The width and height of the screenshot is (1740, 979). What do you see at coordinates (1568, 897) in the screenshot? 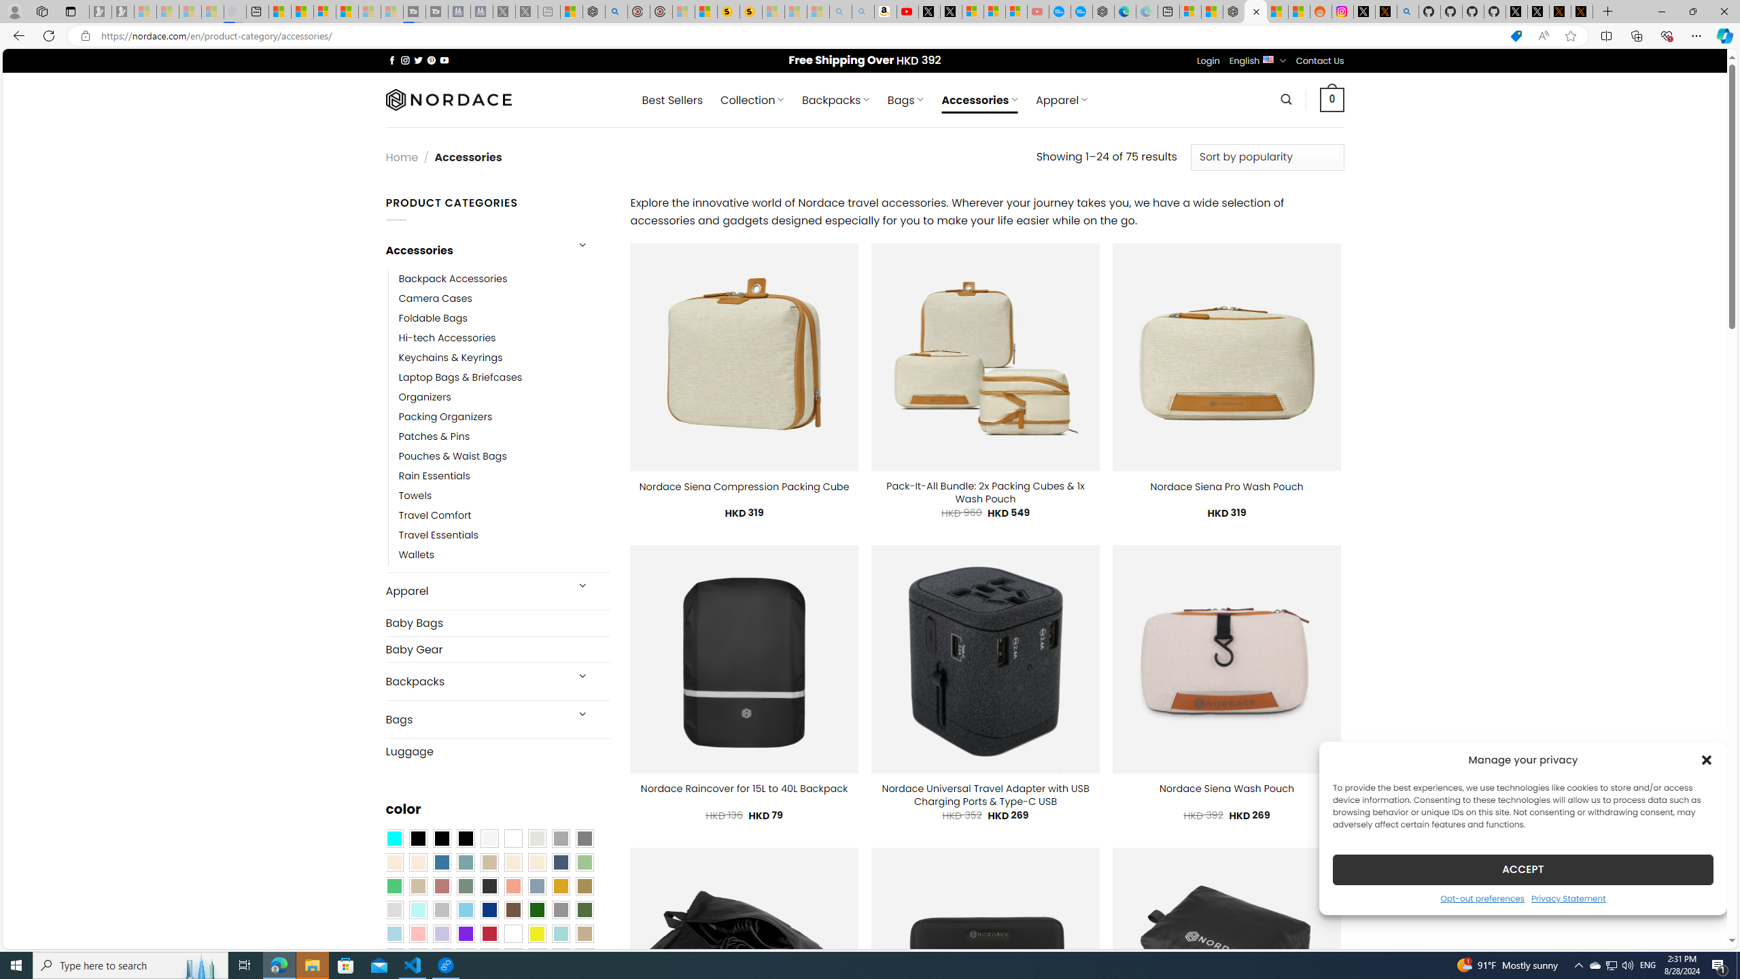
I see `Privacy Statement` at bounding box center [1568, 897].